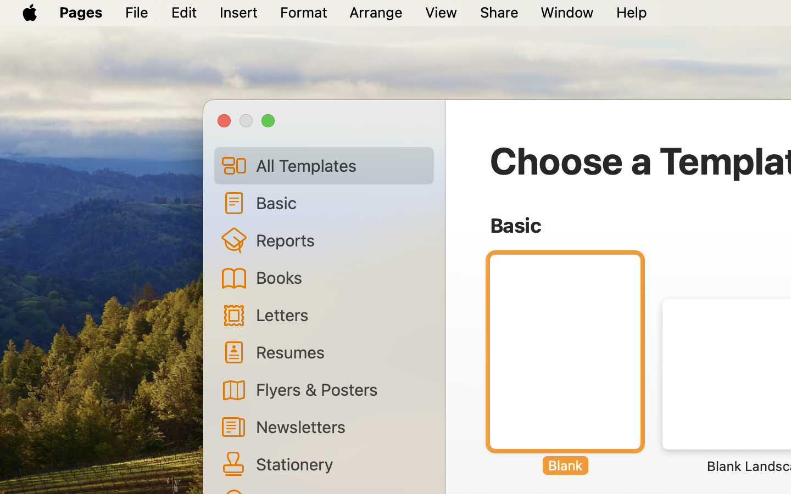  I want to click on Resumes, so click(341, 352).